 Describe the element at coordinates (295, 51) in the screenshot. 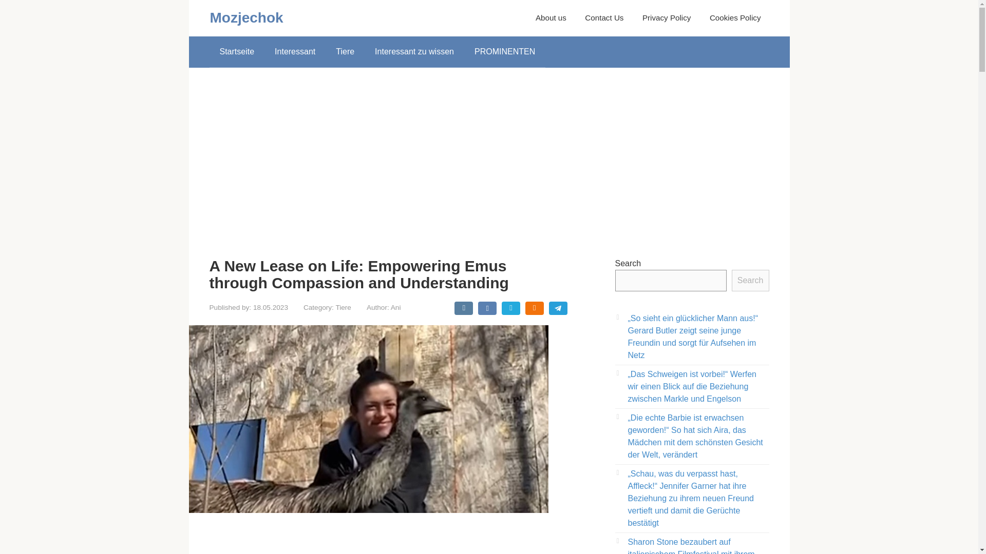

I see `Interessant` at that location.